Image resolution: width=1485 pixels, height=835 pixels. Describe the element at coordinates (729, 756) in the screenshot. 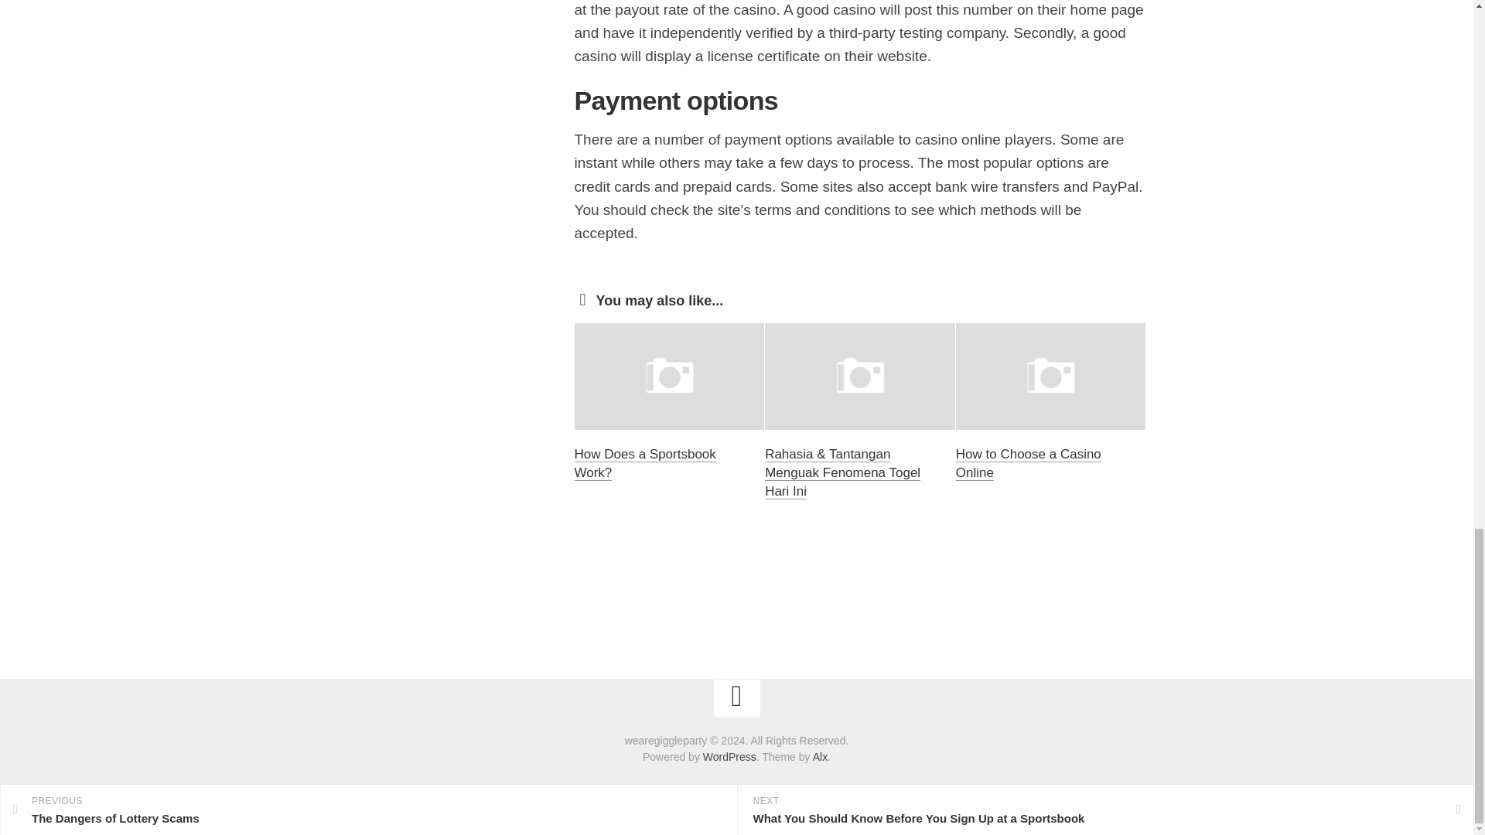

I see `WordPress` at that location.